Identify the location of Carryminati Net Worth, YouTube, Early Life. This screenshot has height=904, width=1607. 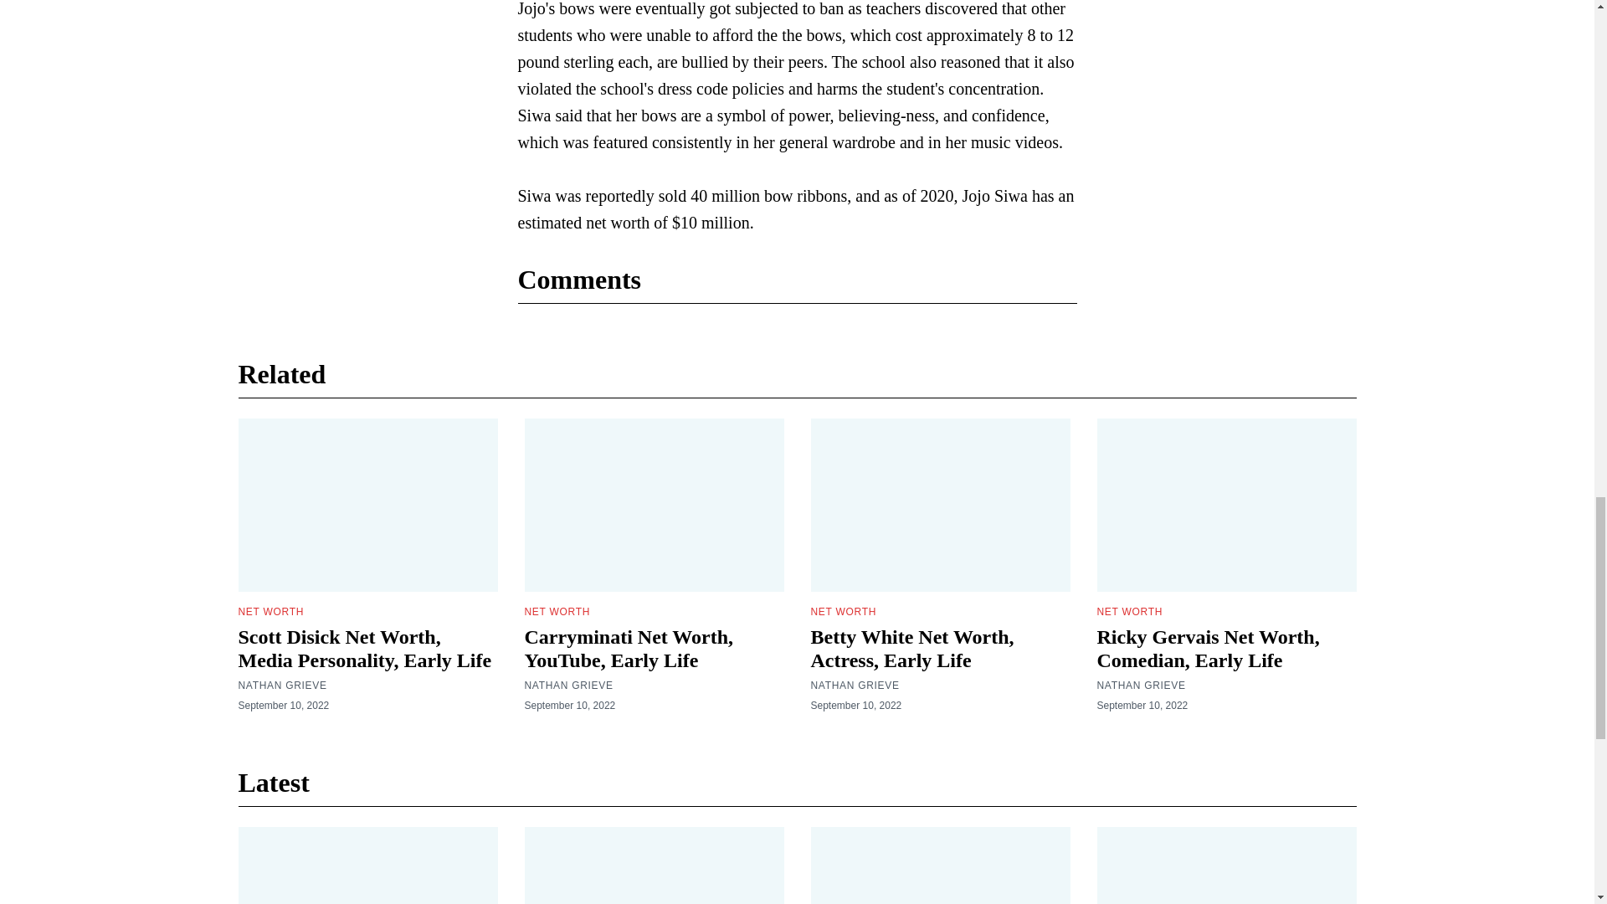
(628, 649).